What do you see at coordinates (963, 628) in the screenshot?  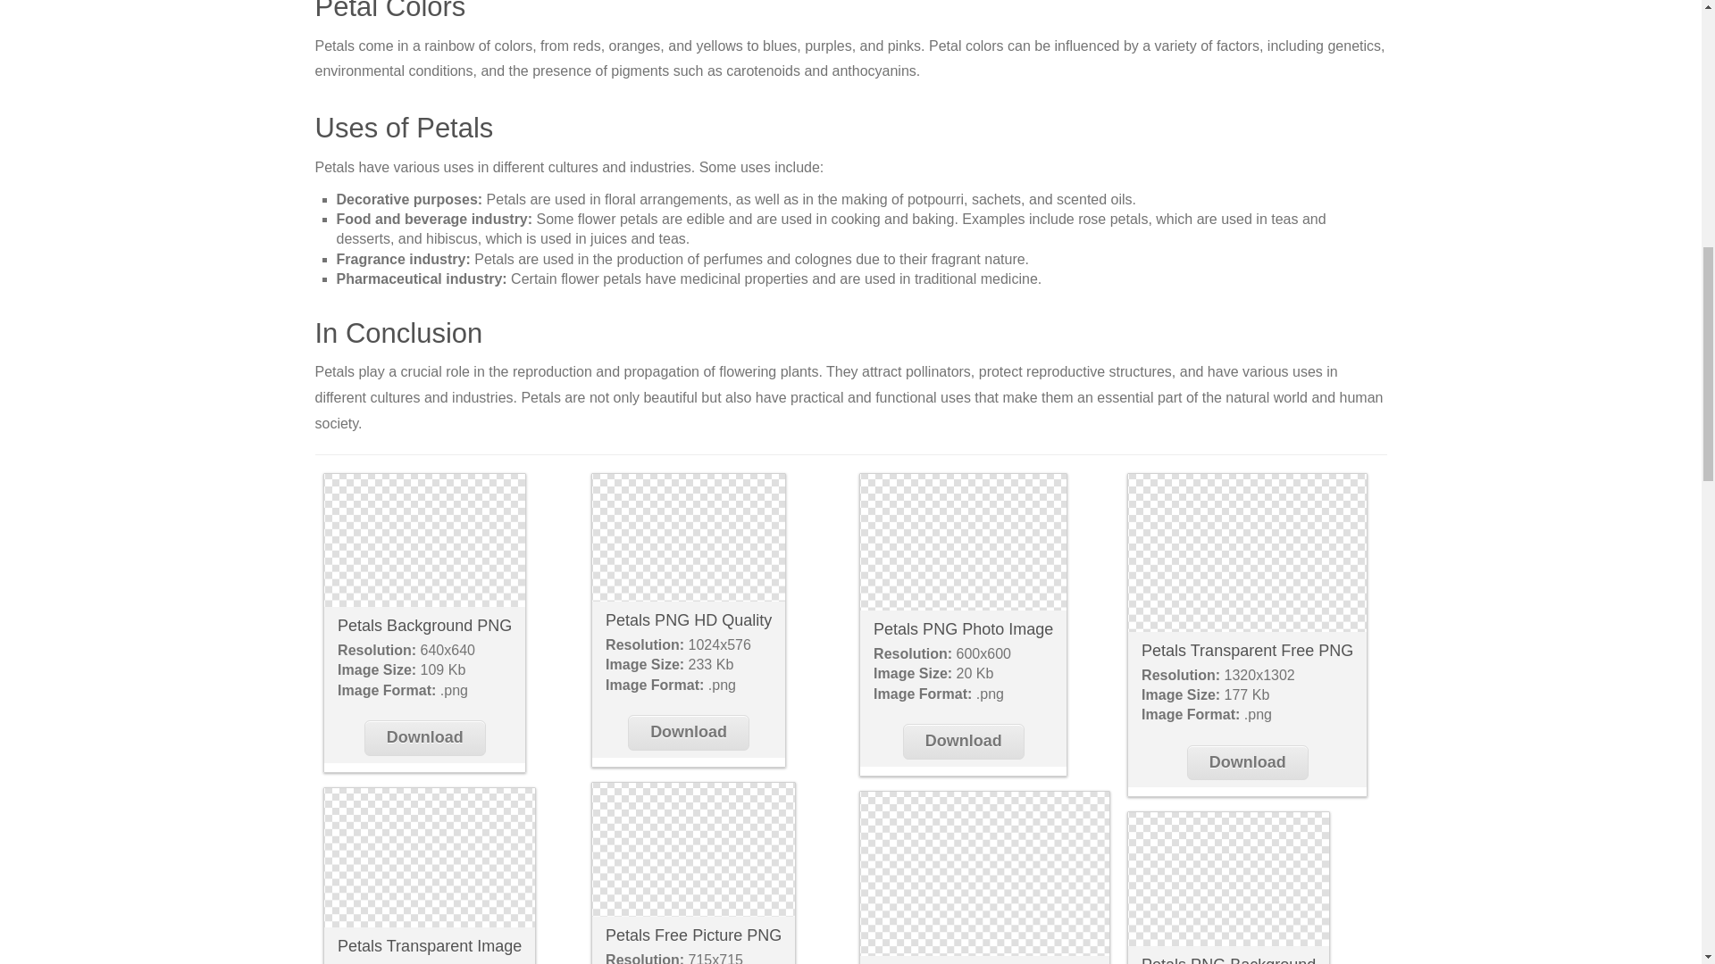 I see `Petals PNG Photo Image` at bounding box center [963, 628].